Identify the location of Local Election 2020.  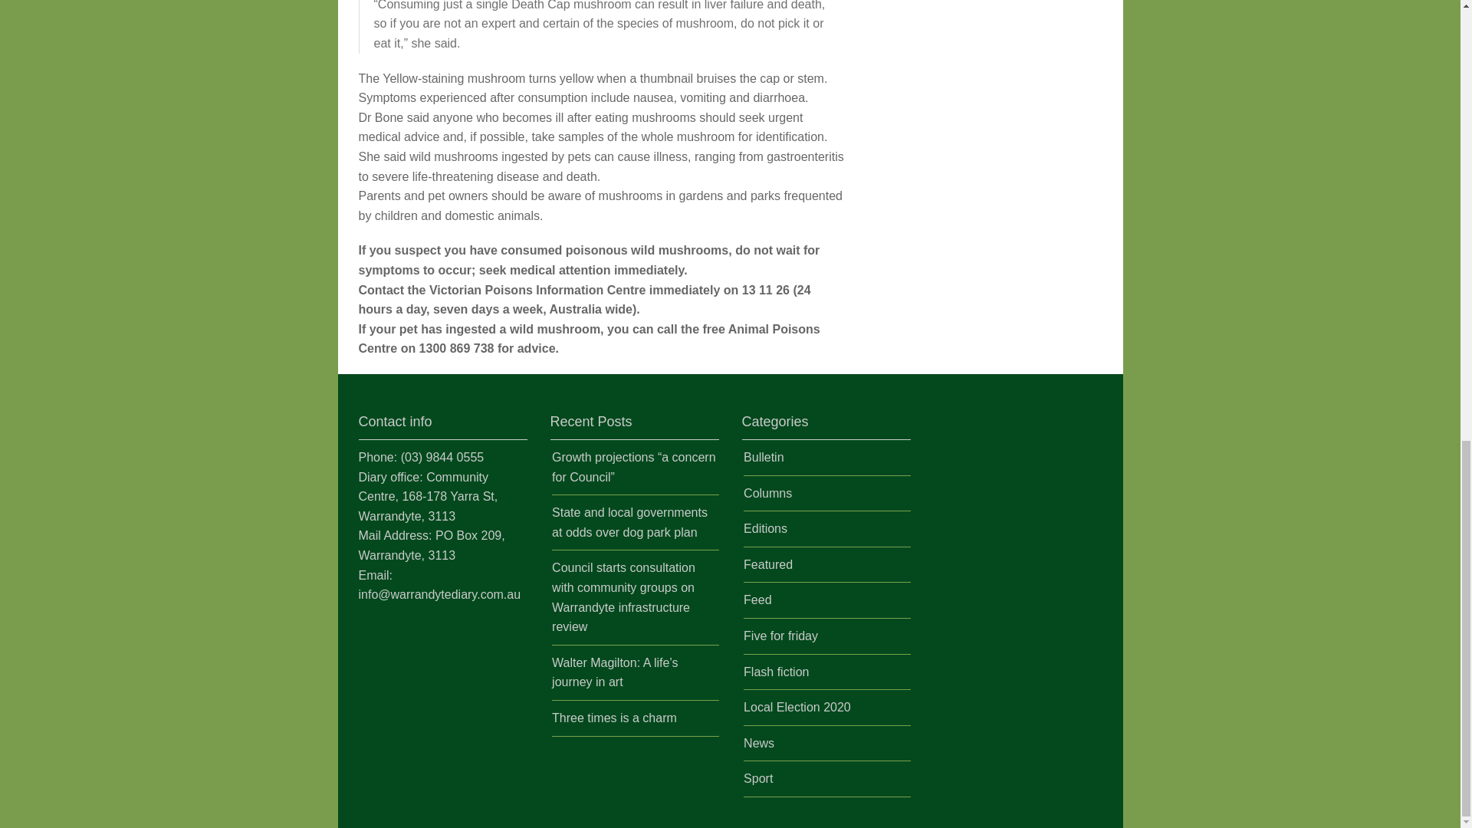
(797, 707).